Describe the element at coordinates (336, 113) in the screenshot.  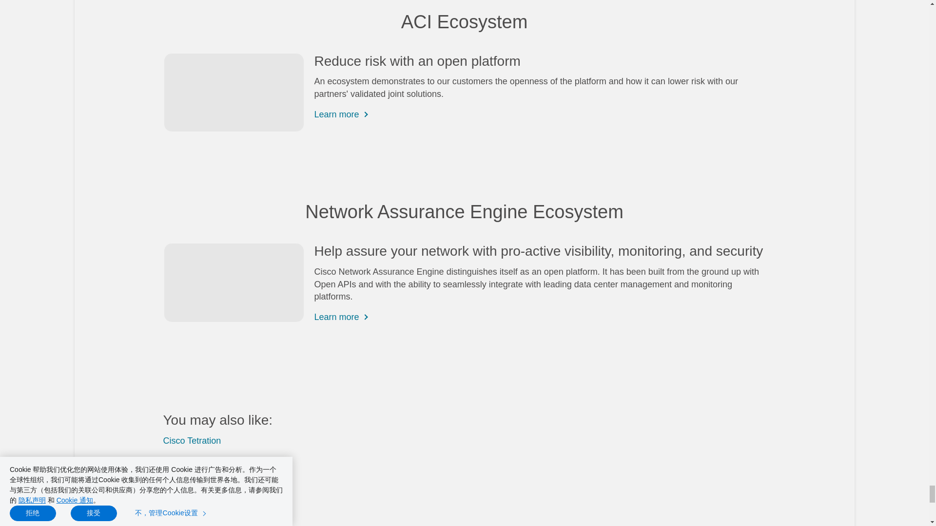
I see `Learn more` at that location.